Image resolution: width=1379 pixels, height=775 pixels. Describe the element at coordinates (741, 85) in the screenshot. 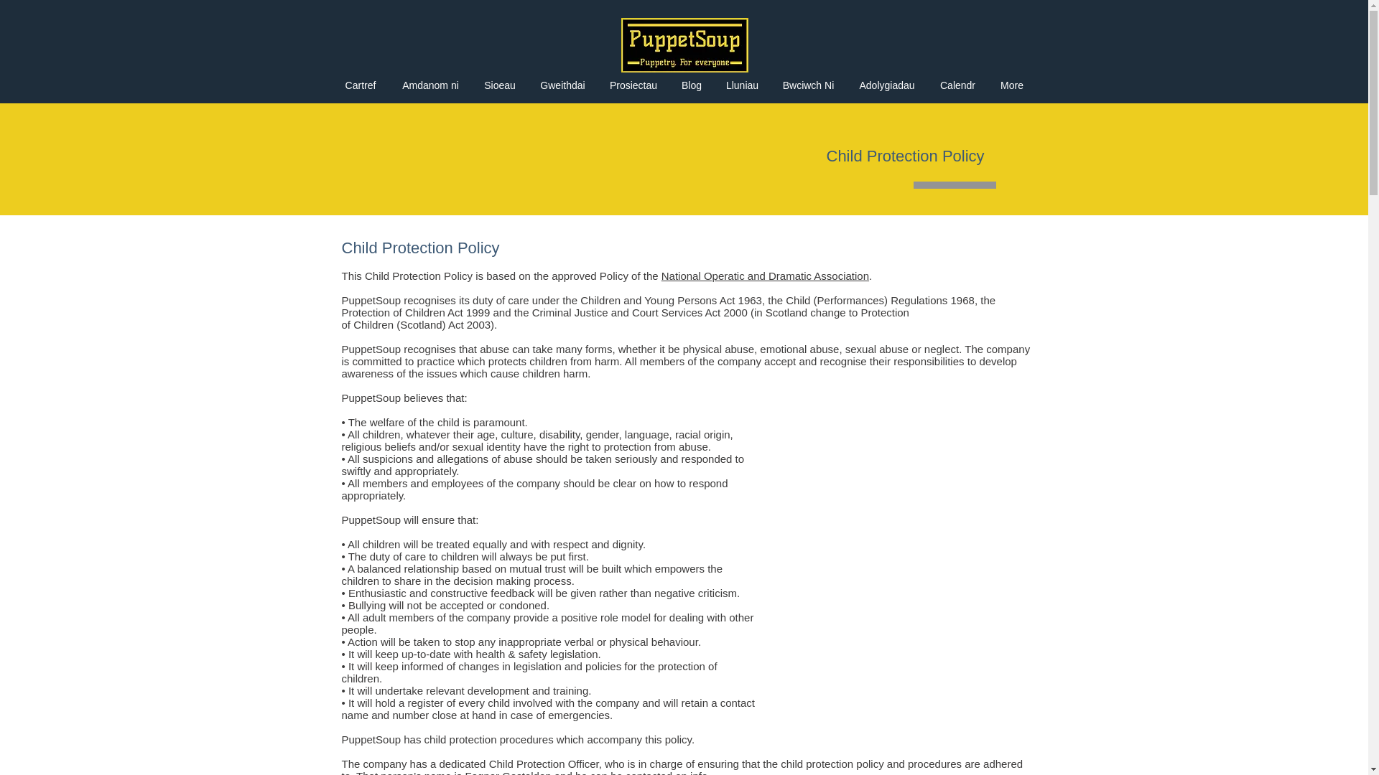

I see `Lluniau` at that location.